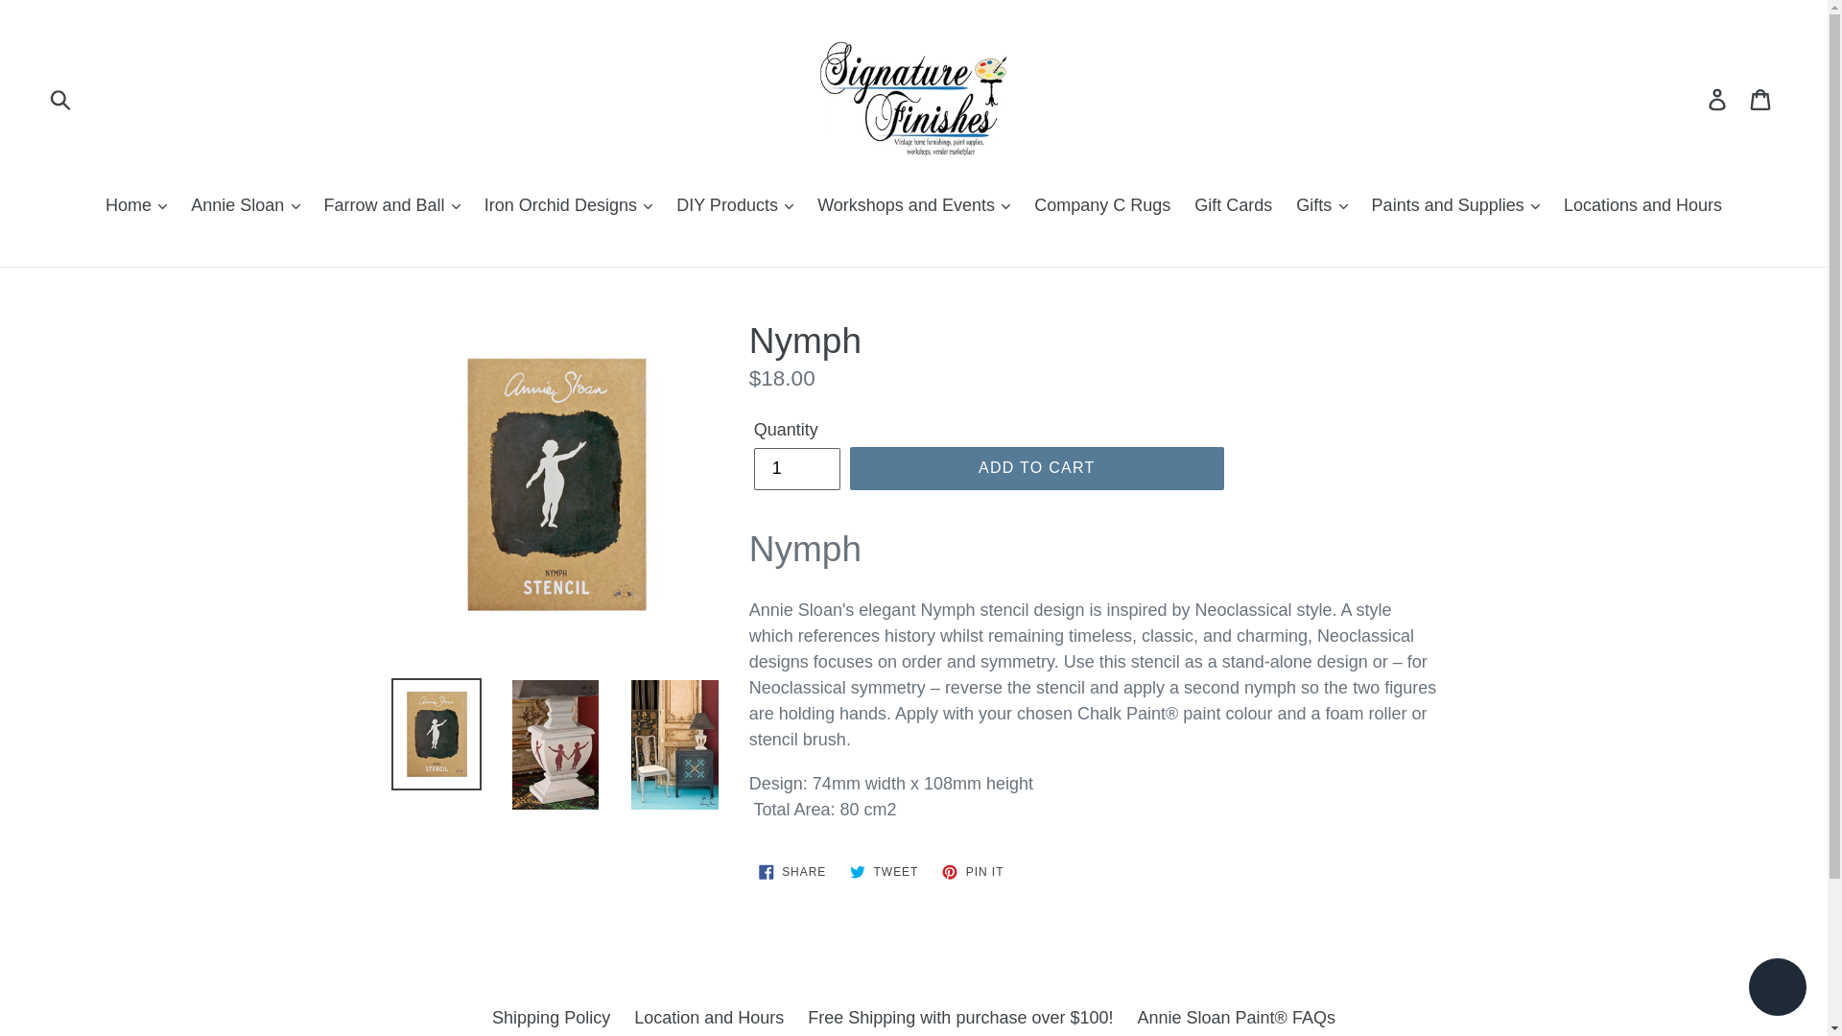 The image size is (1842, 1036). What do you see at coordinates (1761, 99) in the screenshot?
I see `Cart` at bounding box center [1761, 99].